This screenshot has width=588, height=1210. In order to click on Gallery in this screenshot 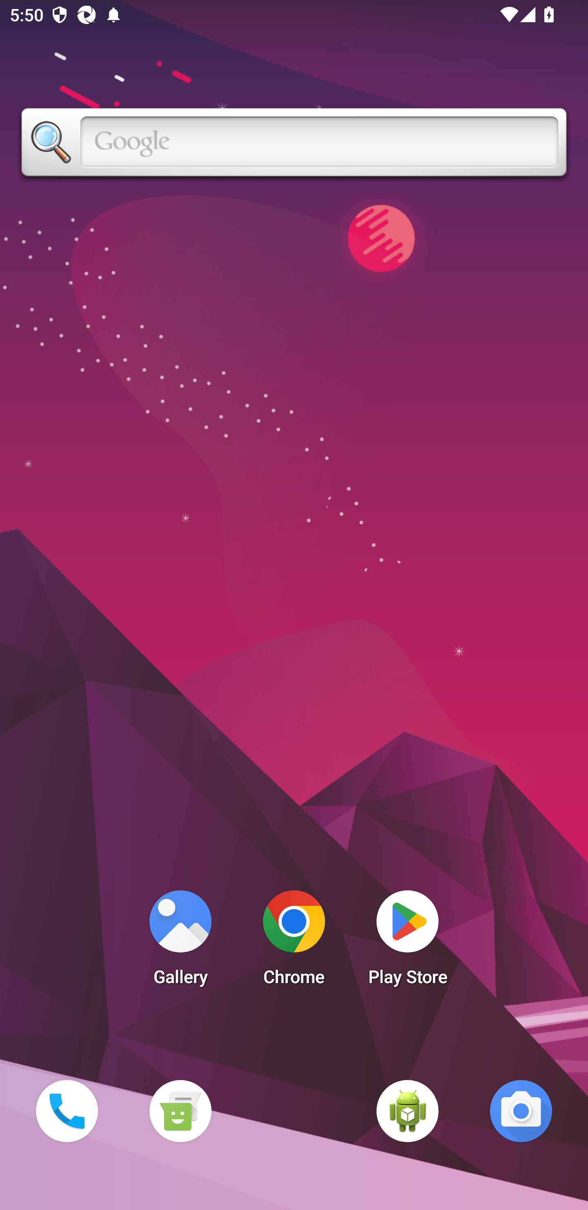, I will do `click(180, 942)`.